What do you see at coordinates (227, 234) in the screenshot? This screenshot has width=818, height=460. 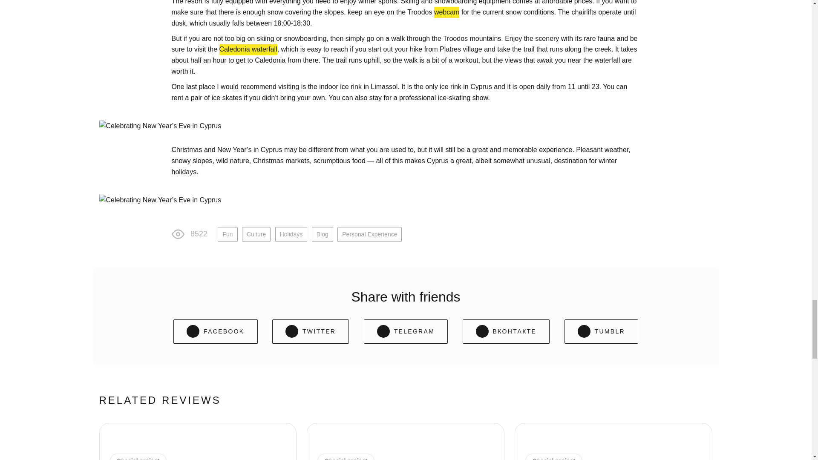 I see `Fun` at bounding box center [227, 234].